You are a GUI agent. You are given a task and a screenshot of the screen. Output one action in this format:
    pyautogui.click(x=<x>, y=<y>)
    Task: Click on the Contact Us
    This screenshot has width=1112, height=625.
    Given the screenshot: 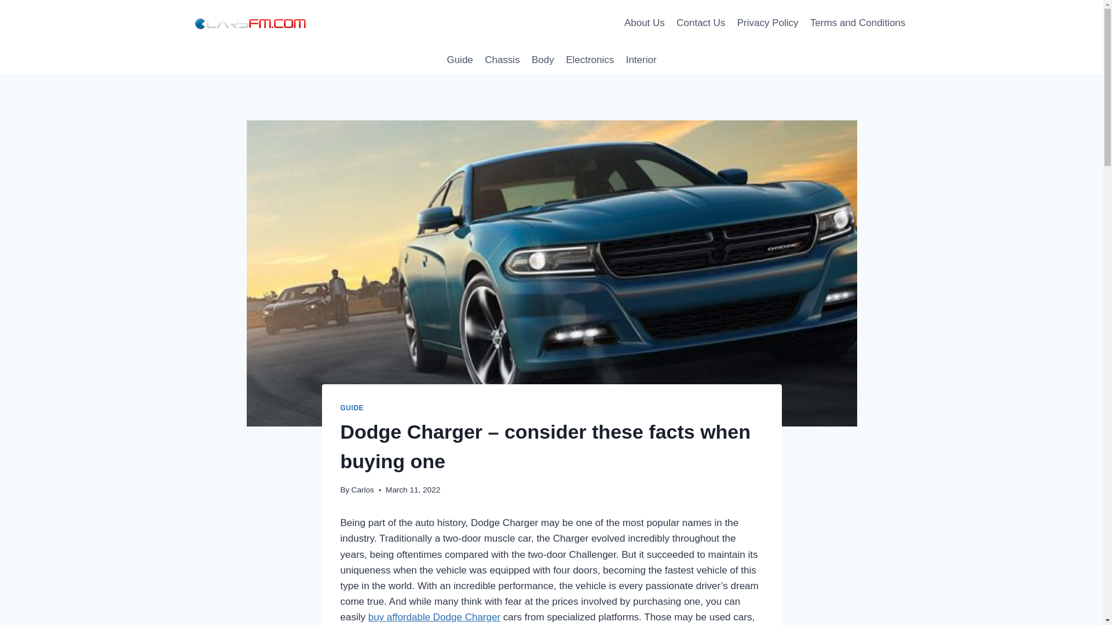 What is the action you would take?
    pyautogui.click(x=700, y=23)
    